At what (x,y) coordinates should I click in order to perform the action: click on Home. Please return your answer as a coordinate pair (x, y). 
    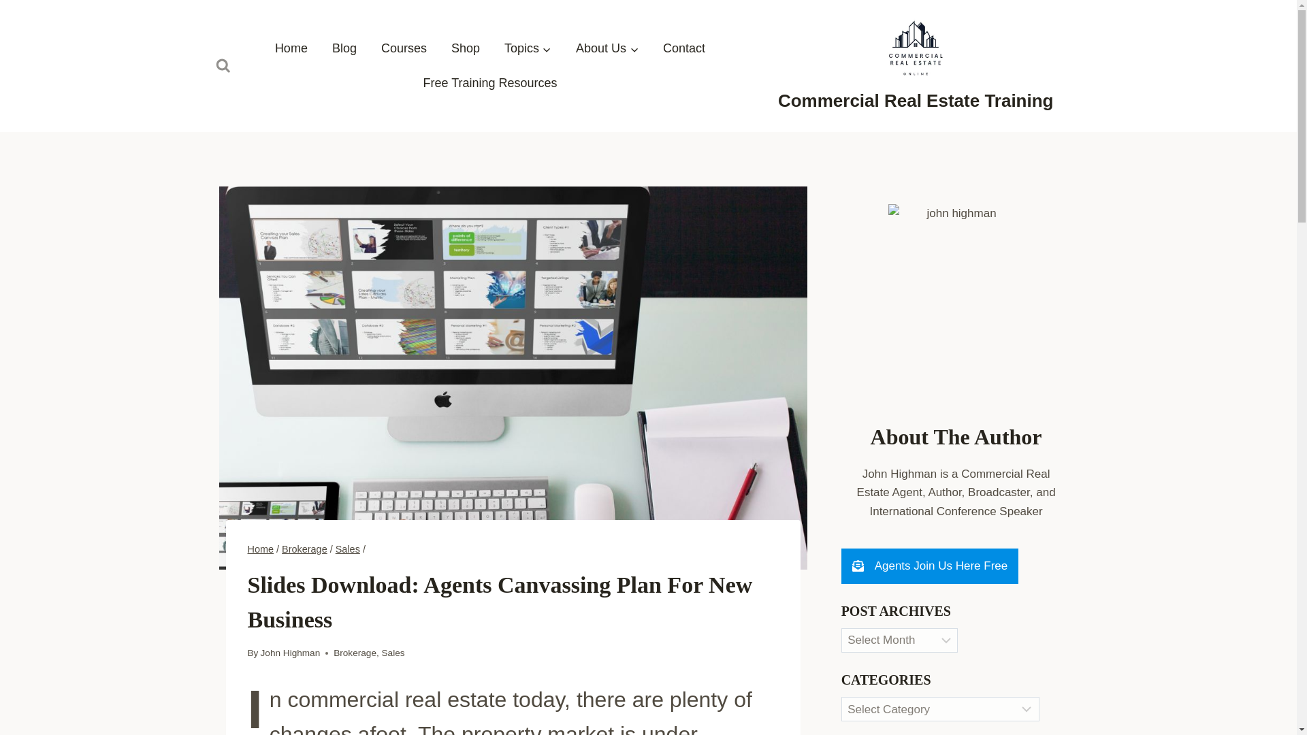
    Looking at the image, I should click on (261, 549).